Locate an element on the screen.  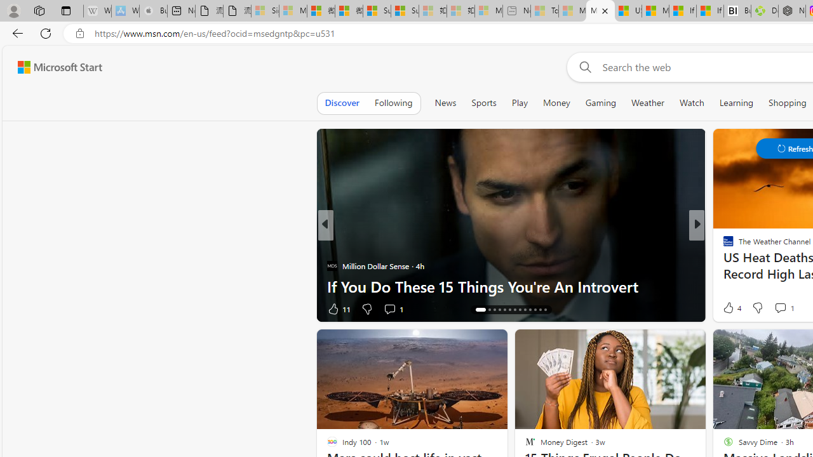
View comments 3 Comment is located at coordinates (784, 308).